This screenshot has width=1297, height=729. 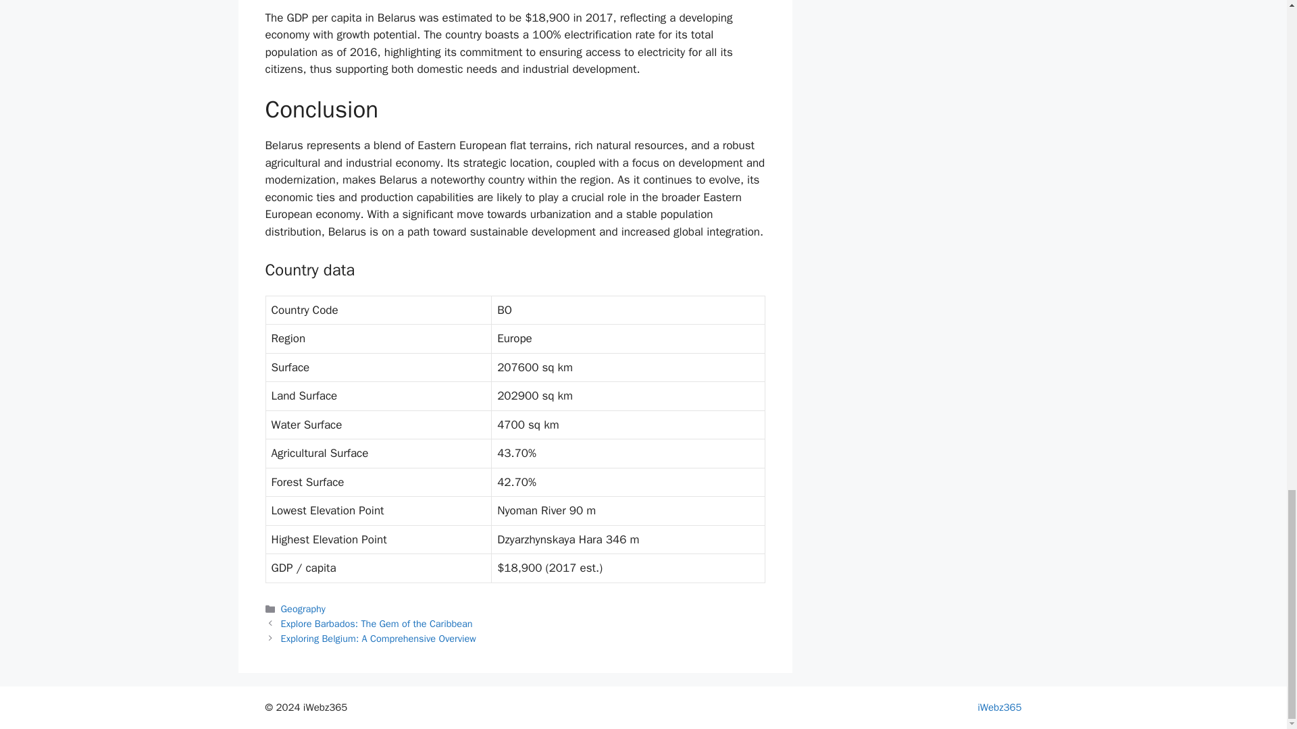 I want to click on Previous, so click(x=377, y=624).